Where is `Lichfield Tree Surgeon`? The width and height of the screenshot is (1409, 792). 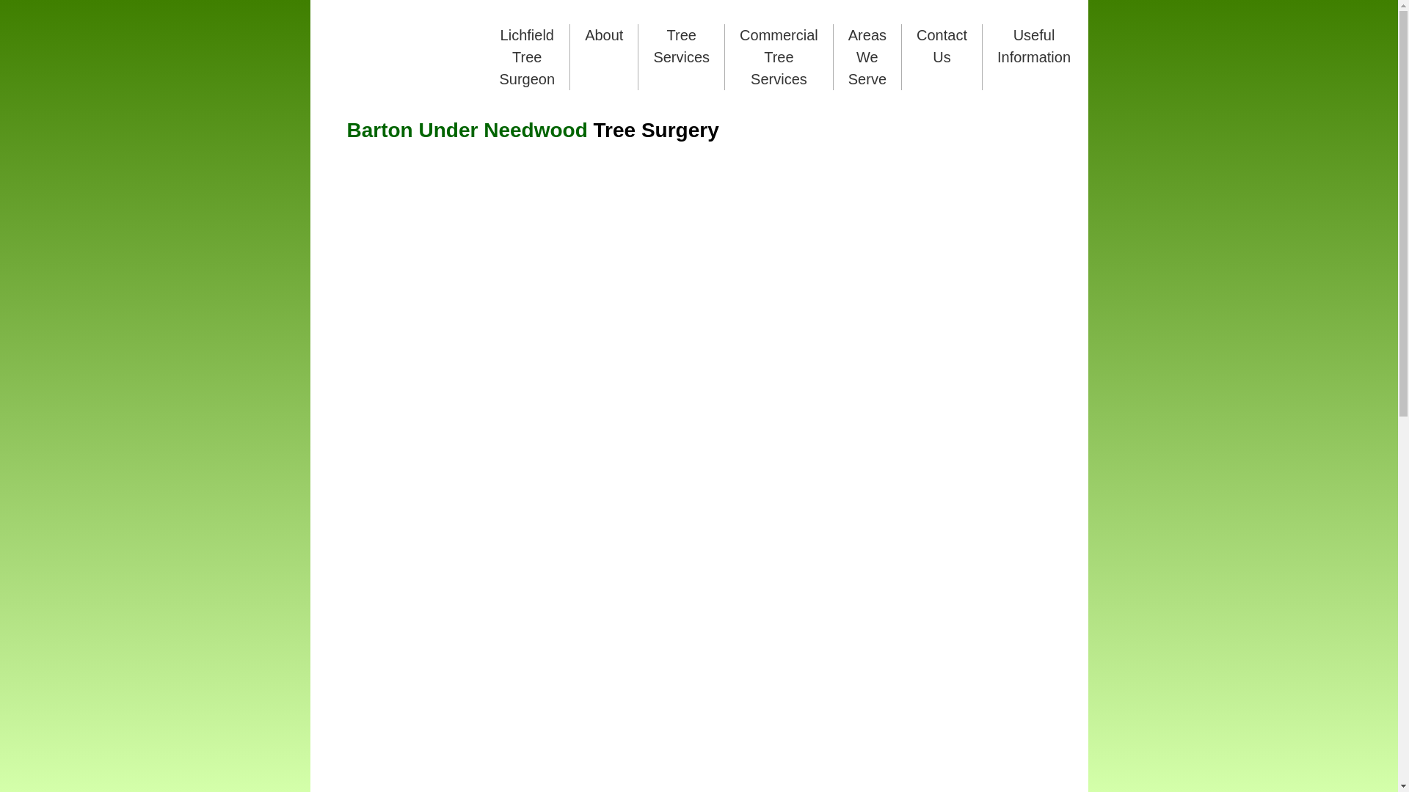
Lichfield Tree Surgeon is located at coordinates (527, 57).